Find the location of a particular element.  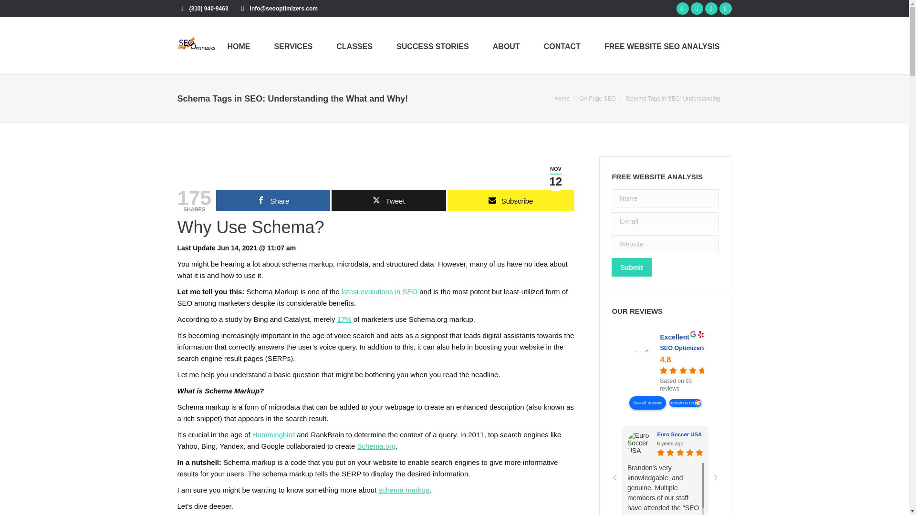

FREE WEBSITE SEO ANALYSIS is located at coordinates (662, 45).